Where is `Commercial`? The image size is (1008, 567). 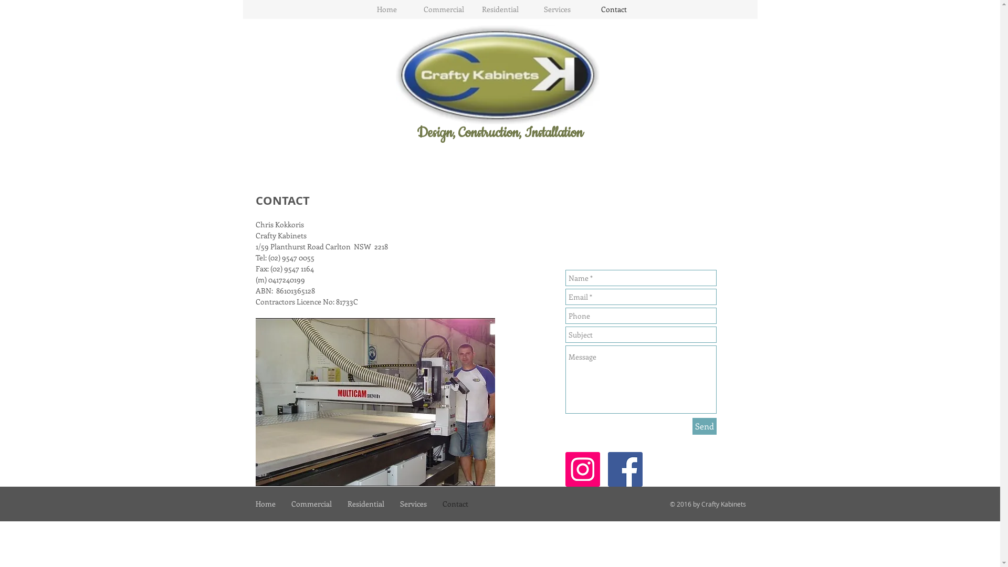 Commercial is located at coordinates (312, 504).